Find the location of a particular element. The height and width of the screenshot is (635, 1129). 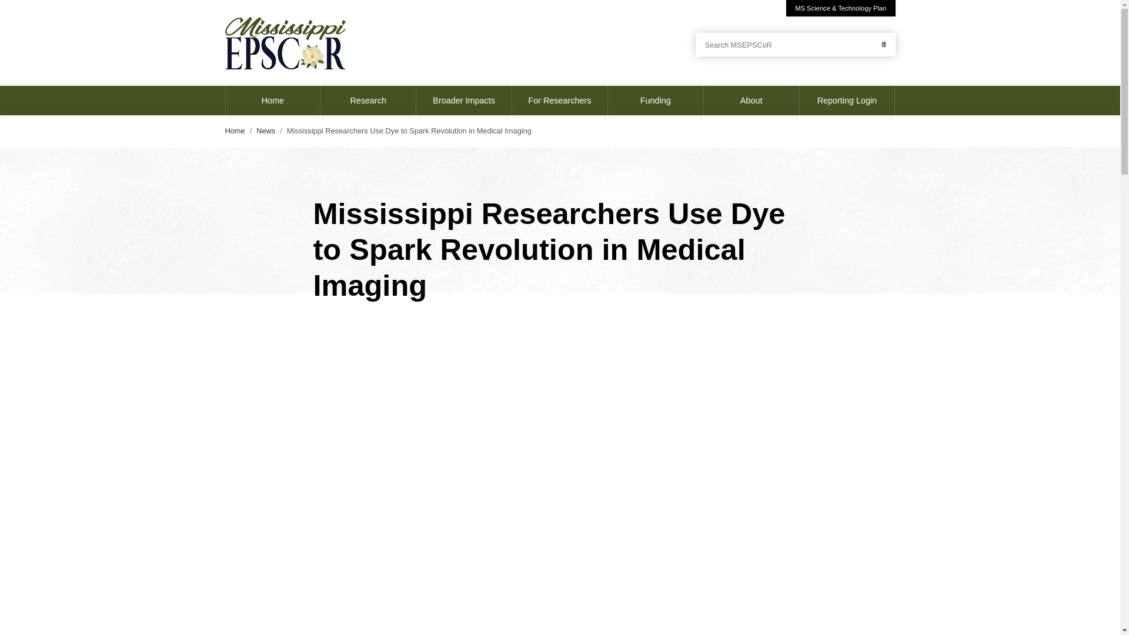

Funding is located at coordinates (656, 100).